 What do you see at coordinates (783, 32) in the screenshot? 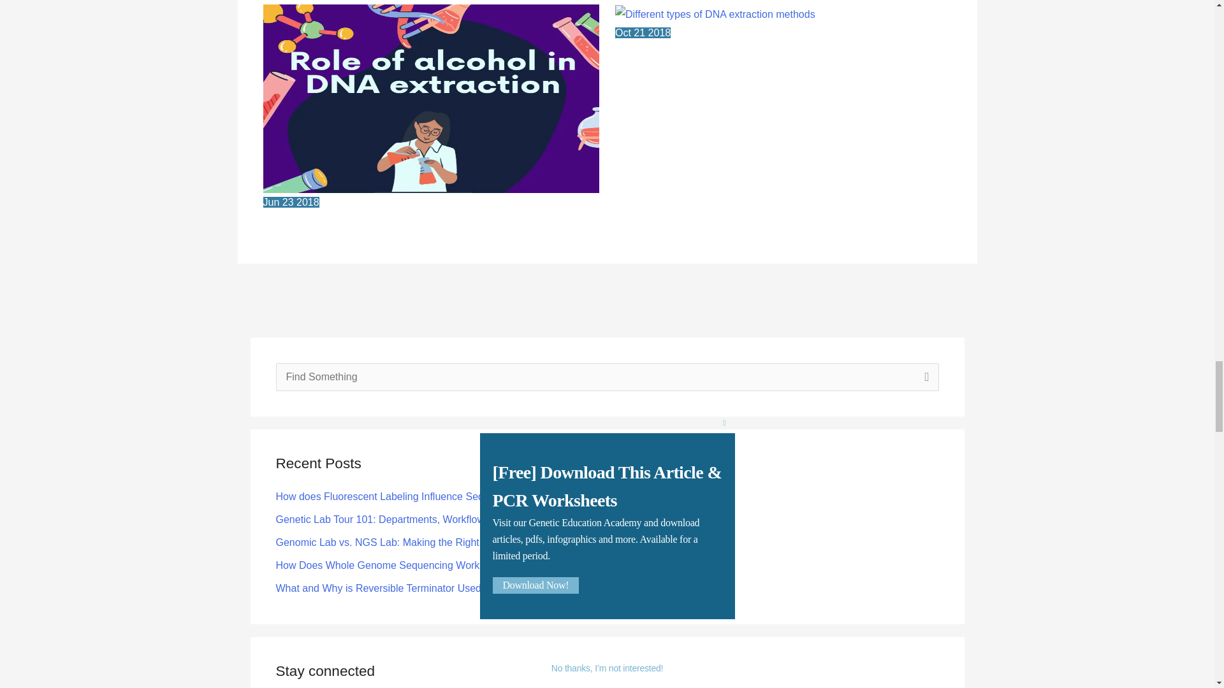
I see `Oct 21 2018` at bounding box center [783, 32].